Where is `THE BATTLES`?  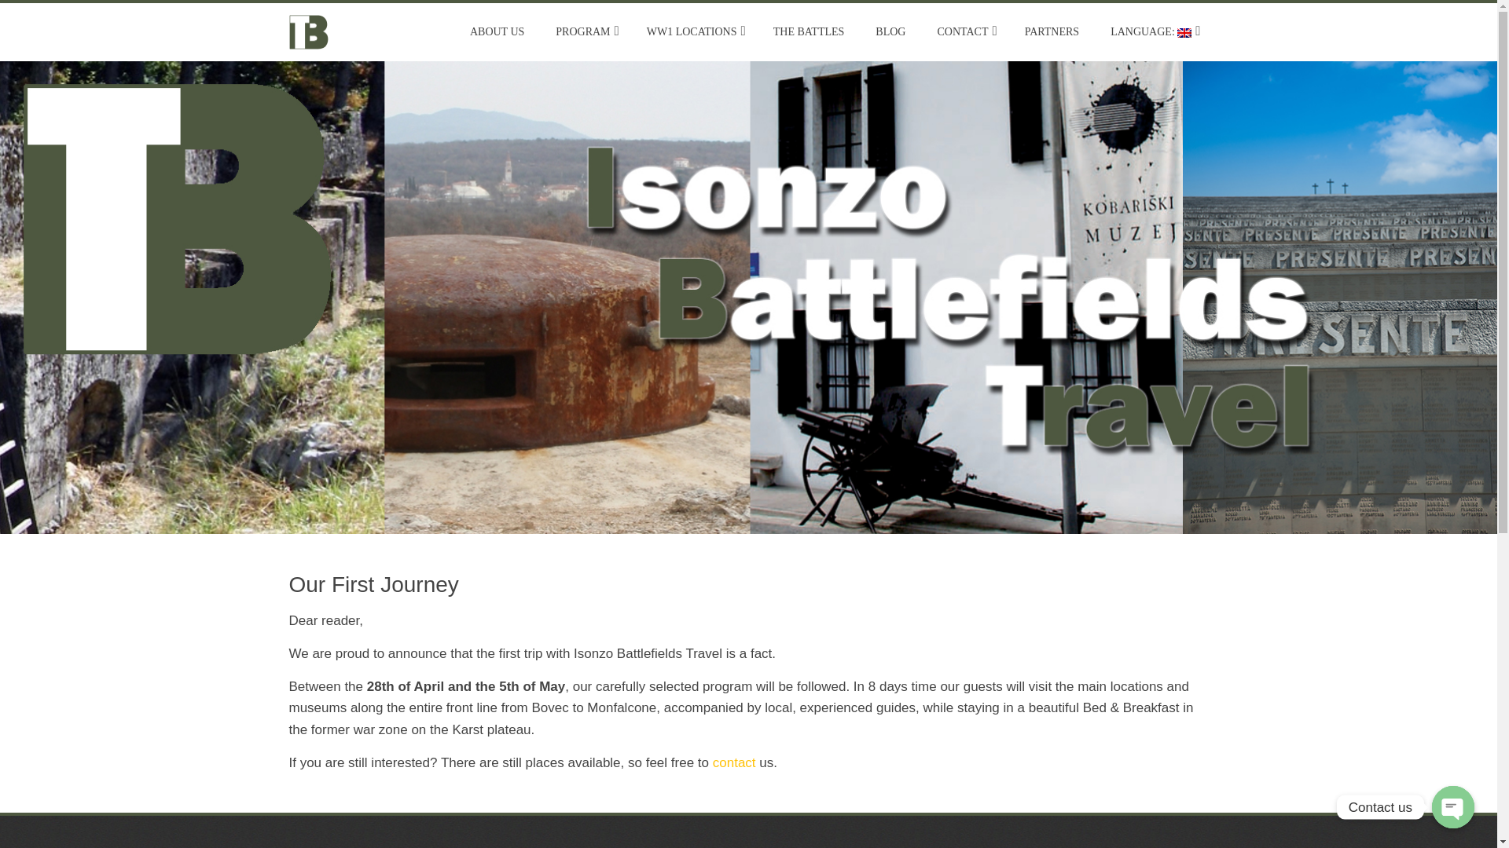 THE BATTLES is located at coordinates (810, 31).